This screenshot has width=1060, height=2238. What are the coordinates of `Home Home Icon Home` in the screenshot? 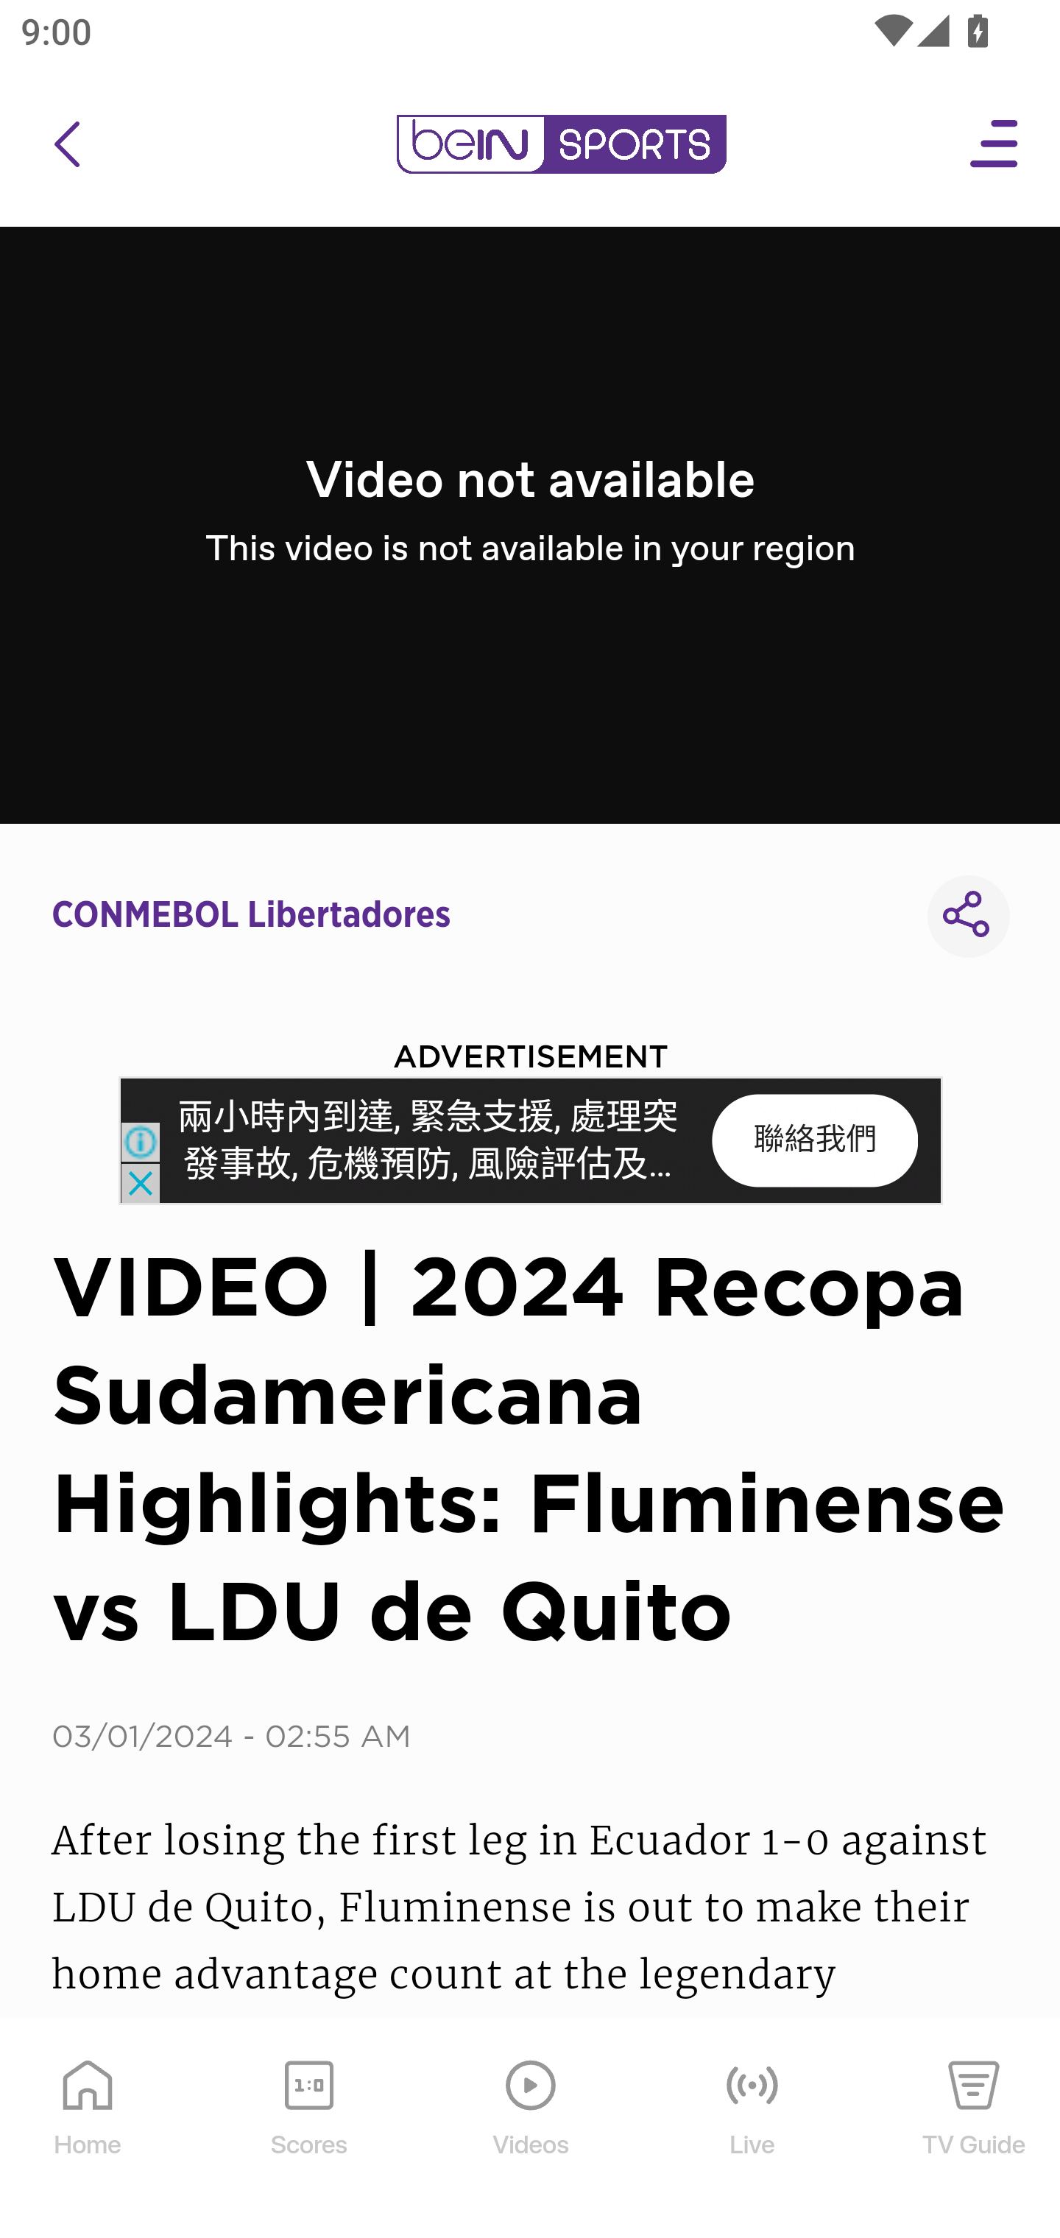 It's located at (88, 2129).